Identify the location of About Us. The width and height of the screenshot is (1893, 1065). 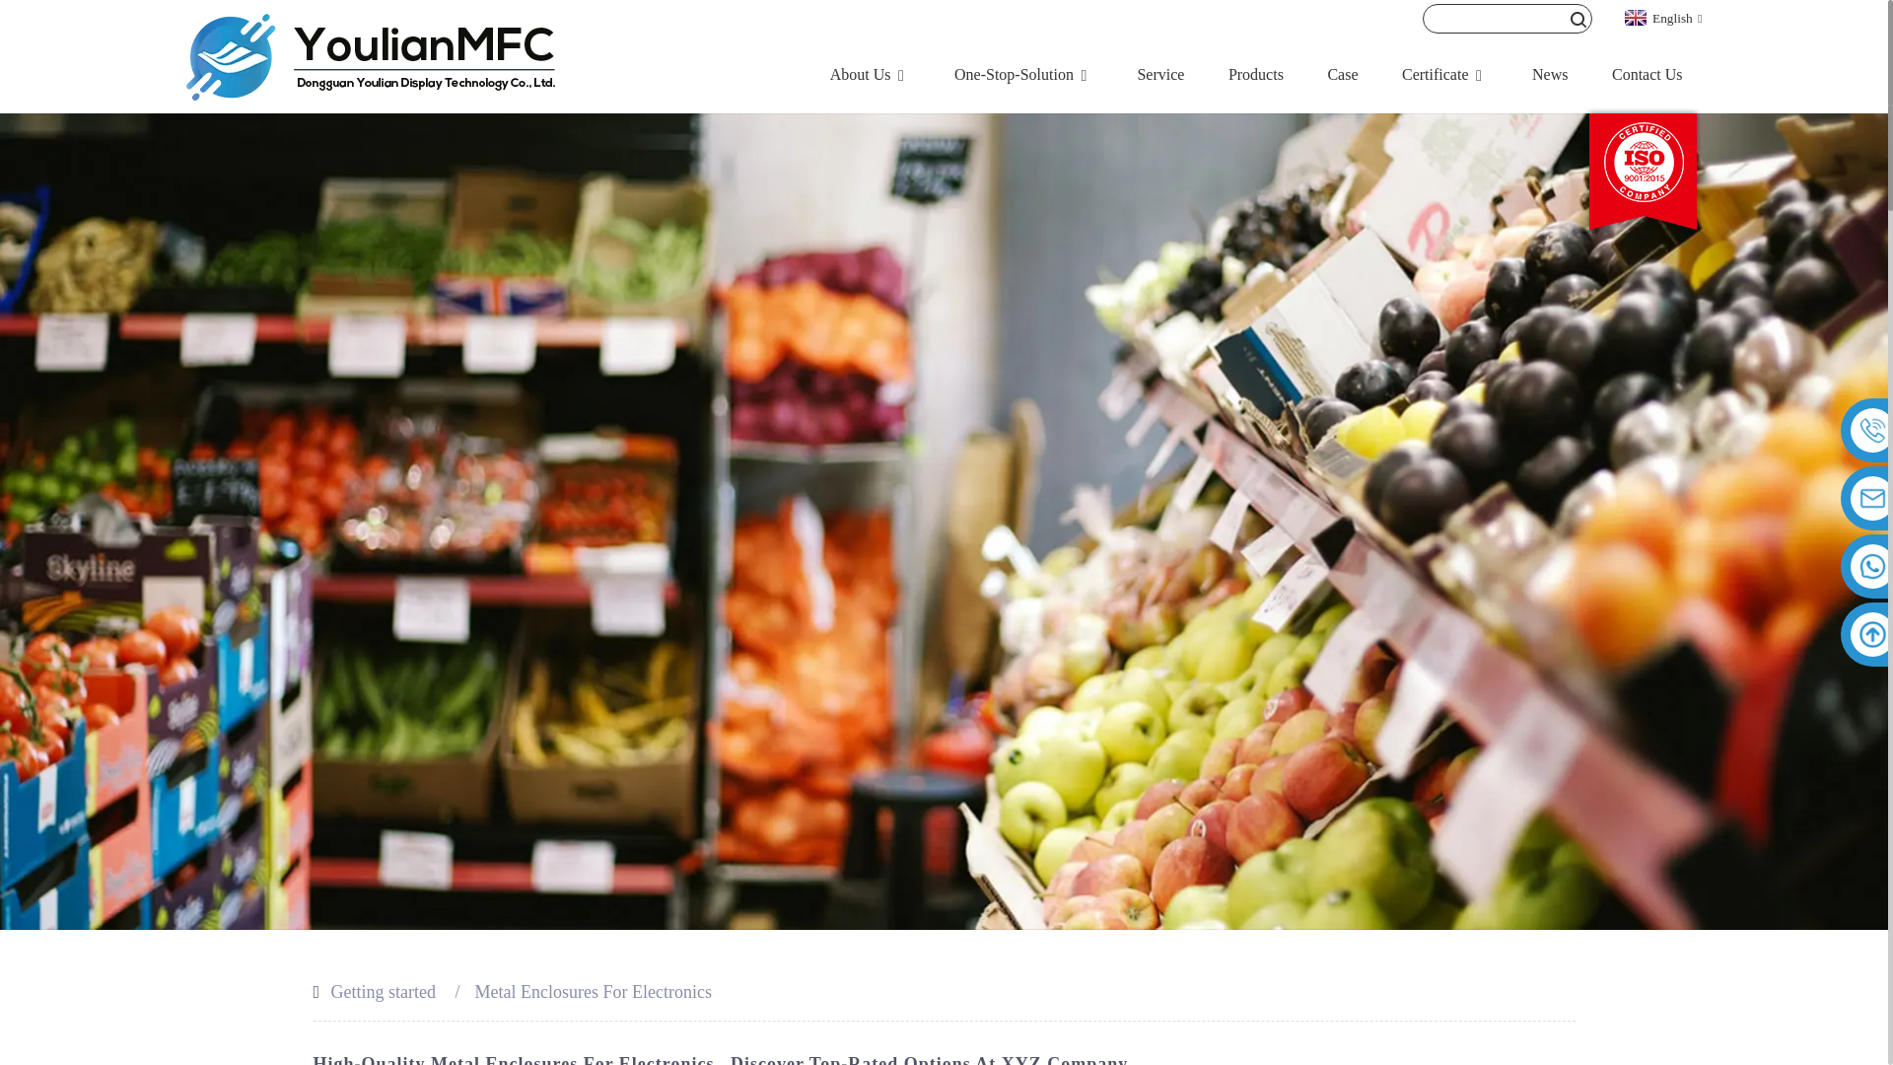
(870, 74).